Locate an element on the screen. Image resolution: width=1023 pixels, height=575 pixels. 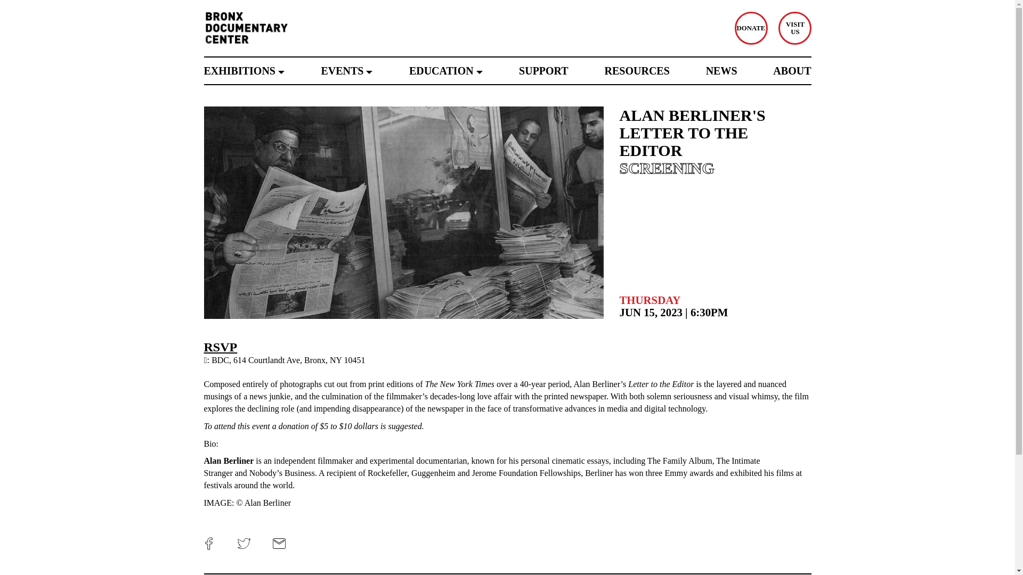
NEWS is located at coordinates (721, 70).